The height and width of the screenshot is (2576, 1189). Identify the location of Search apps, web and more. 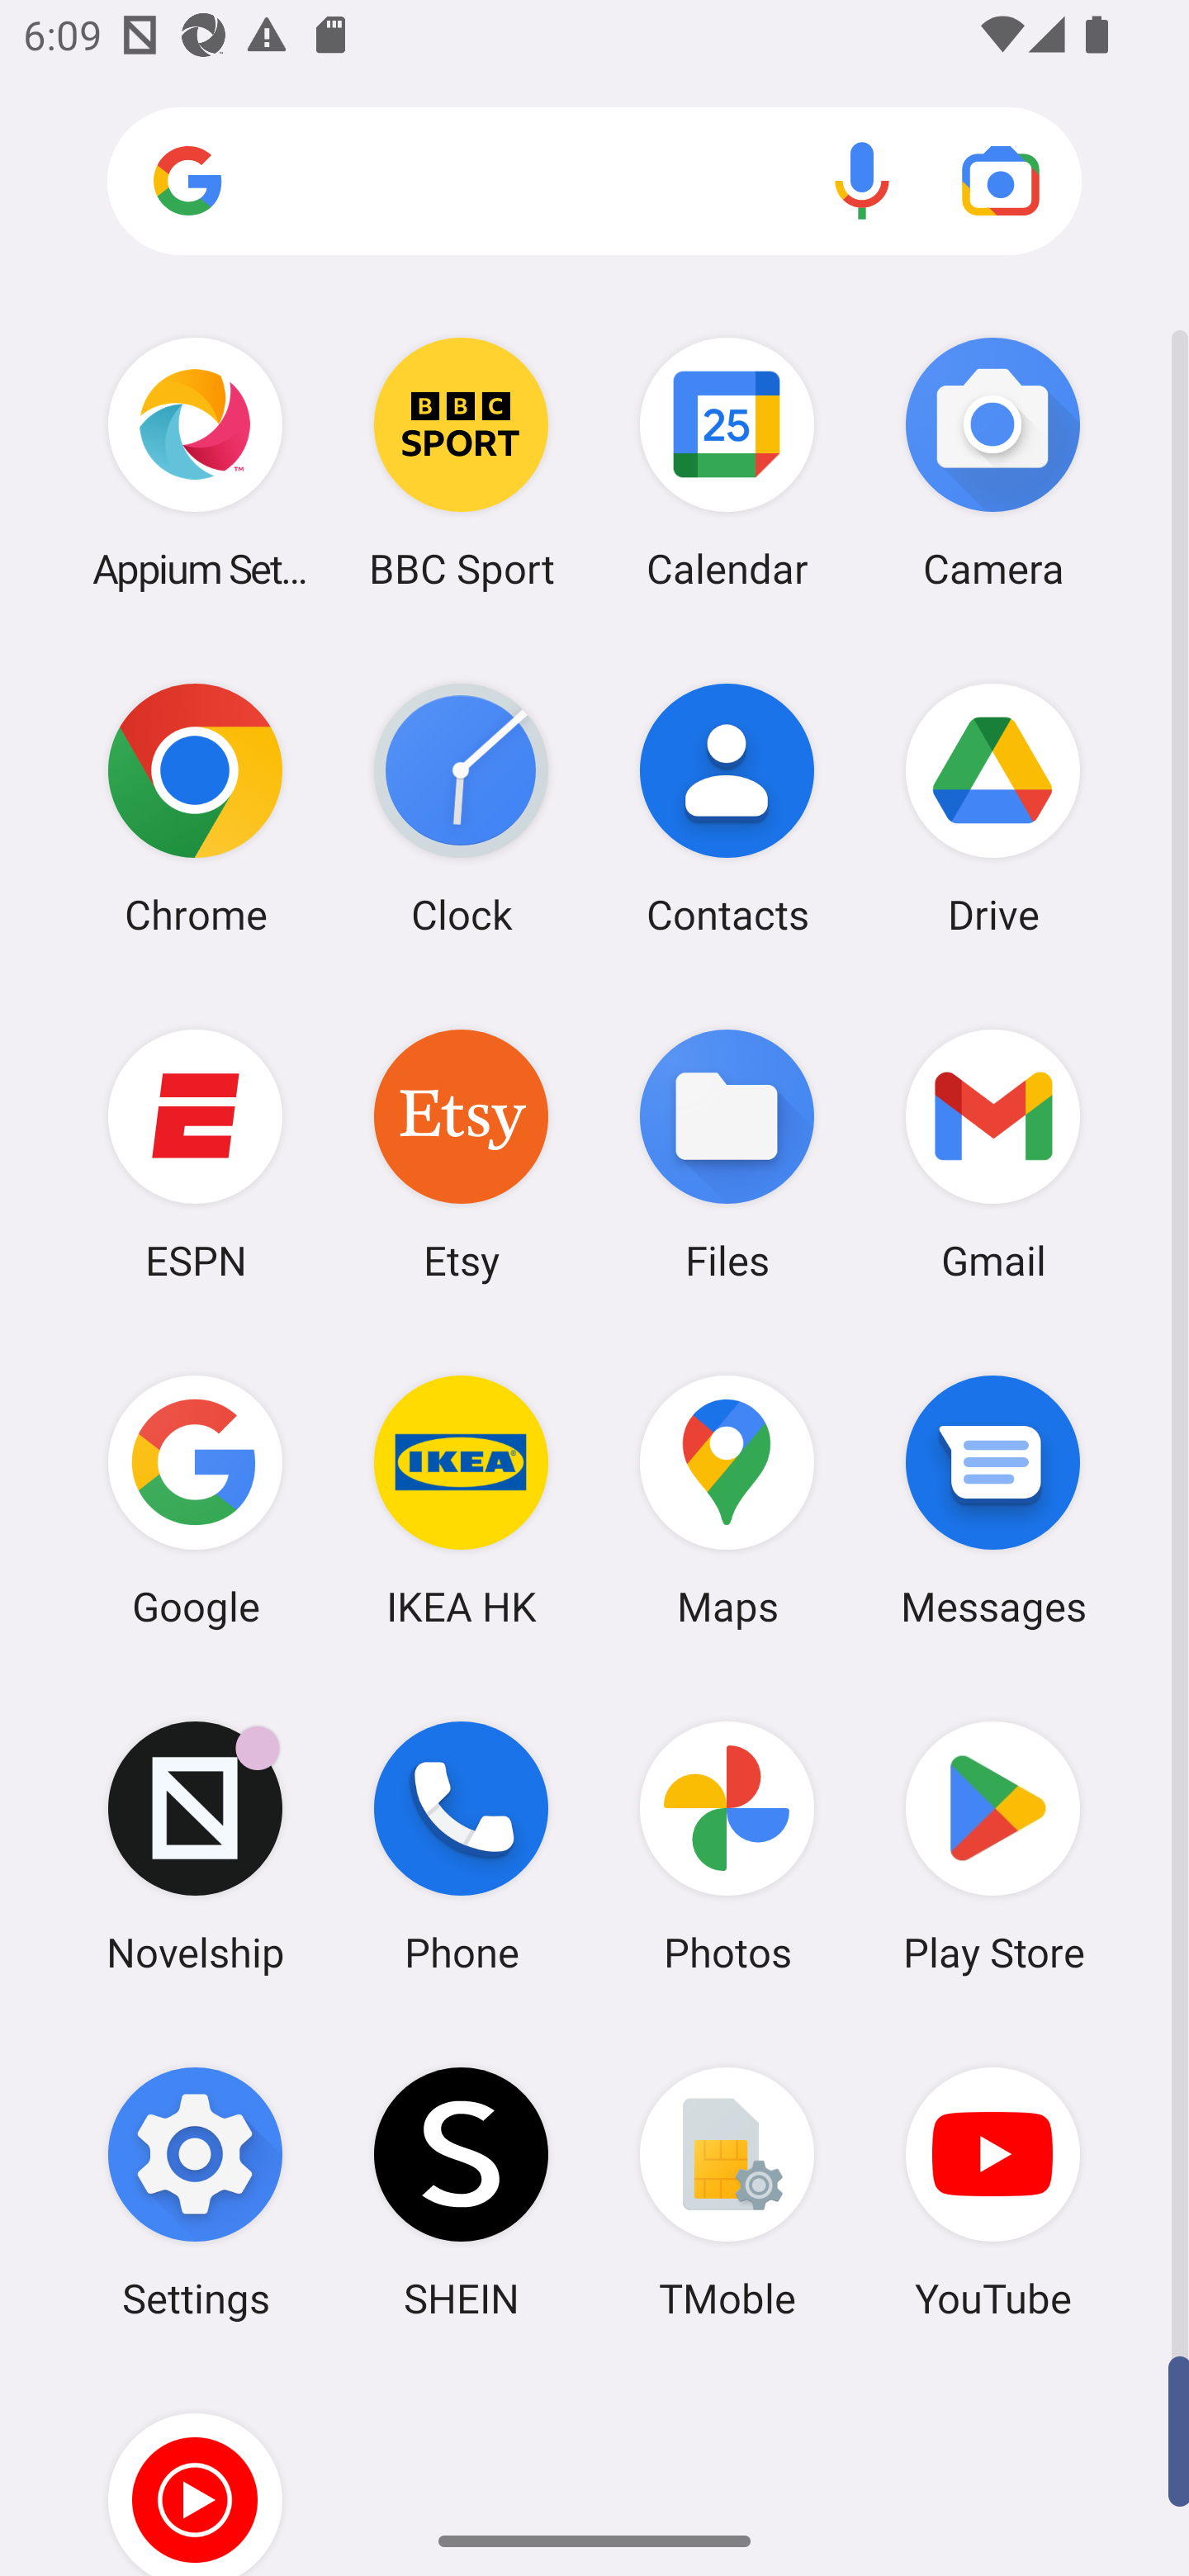
(594, 182).